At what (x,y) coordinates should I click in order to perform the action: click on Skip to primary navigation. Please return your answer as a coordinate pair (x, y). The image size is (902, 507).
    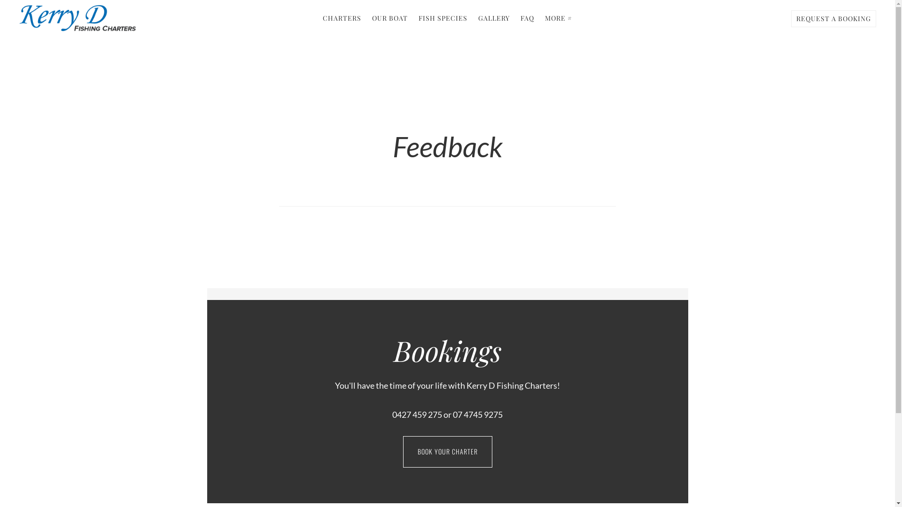
    Looking at the image, I should click on (0, 0).